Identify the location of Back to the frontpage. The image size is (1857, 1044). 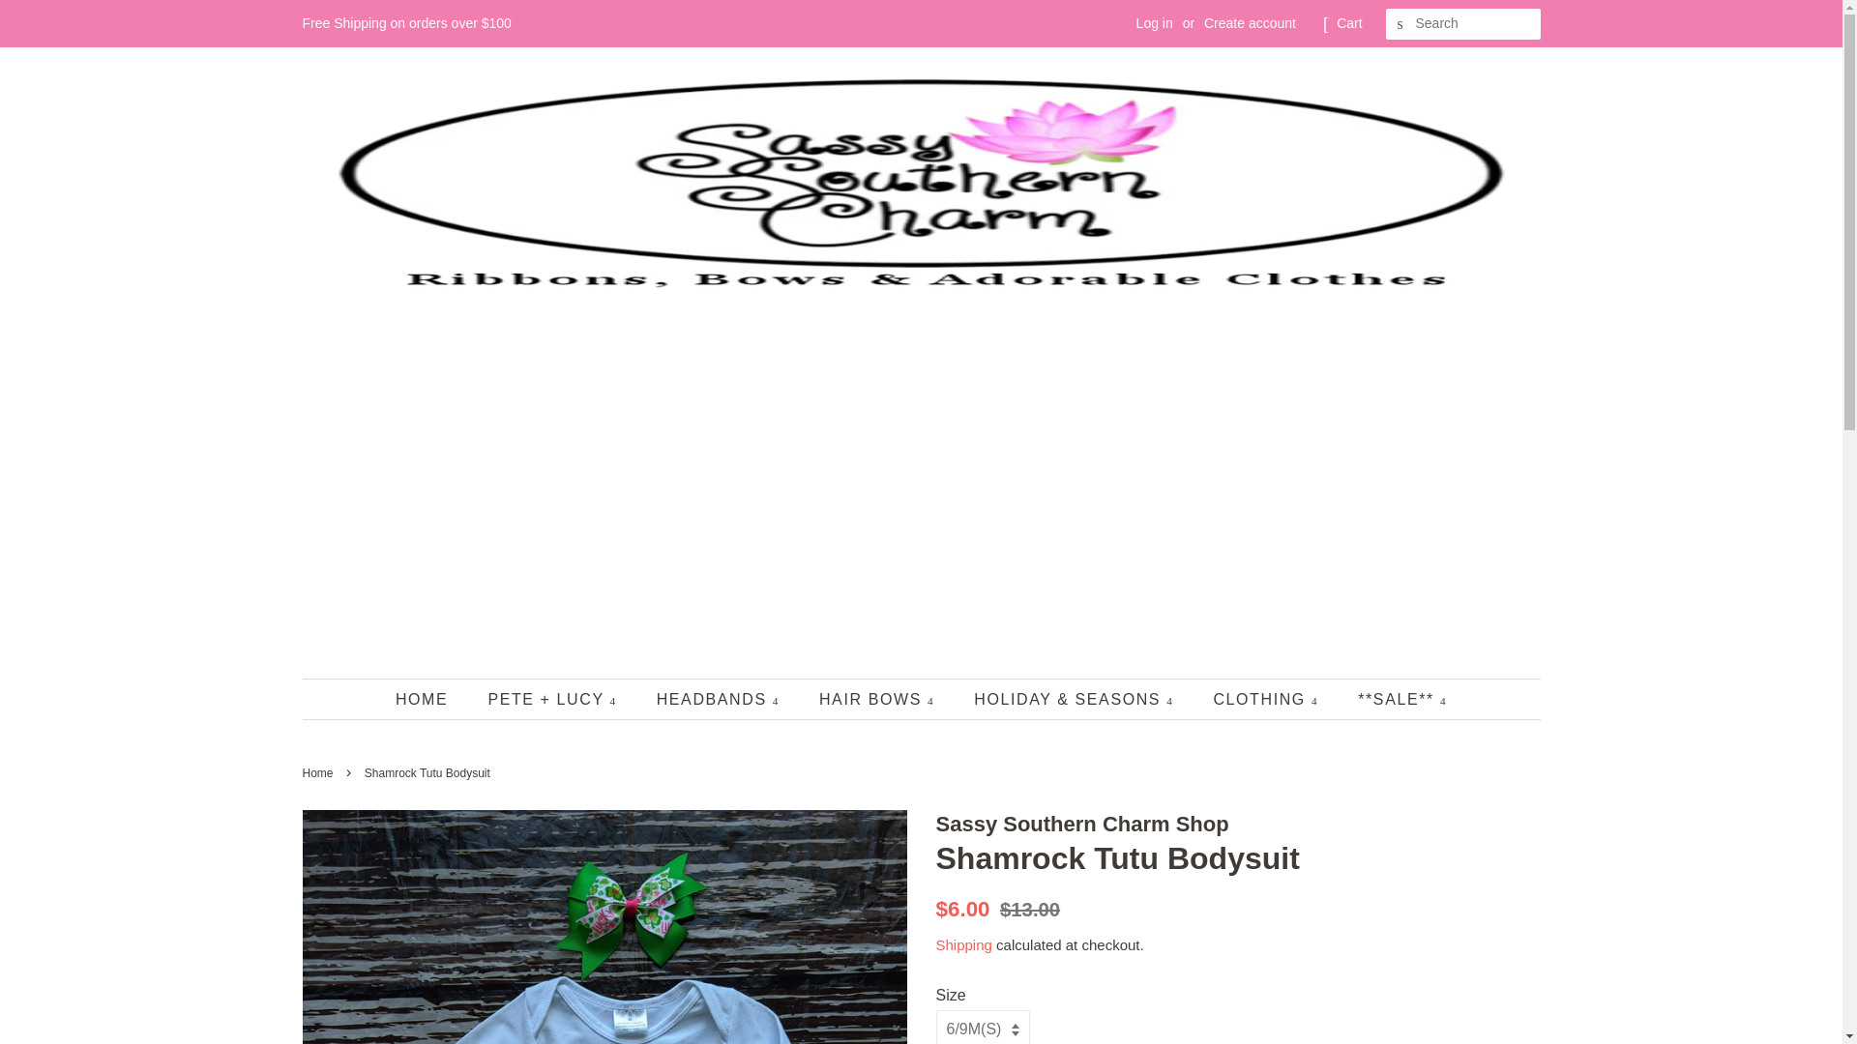
(319, 772).